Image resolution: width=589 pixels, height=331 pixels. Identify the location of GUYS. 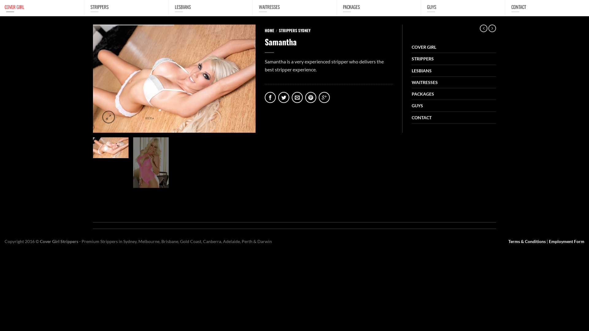
(463, 8).